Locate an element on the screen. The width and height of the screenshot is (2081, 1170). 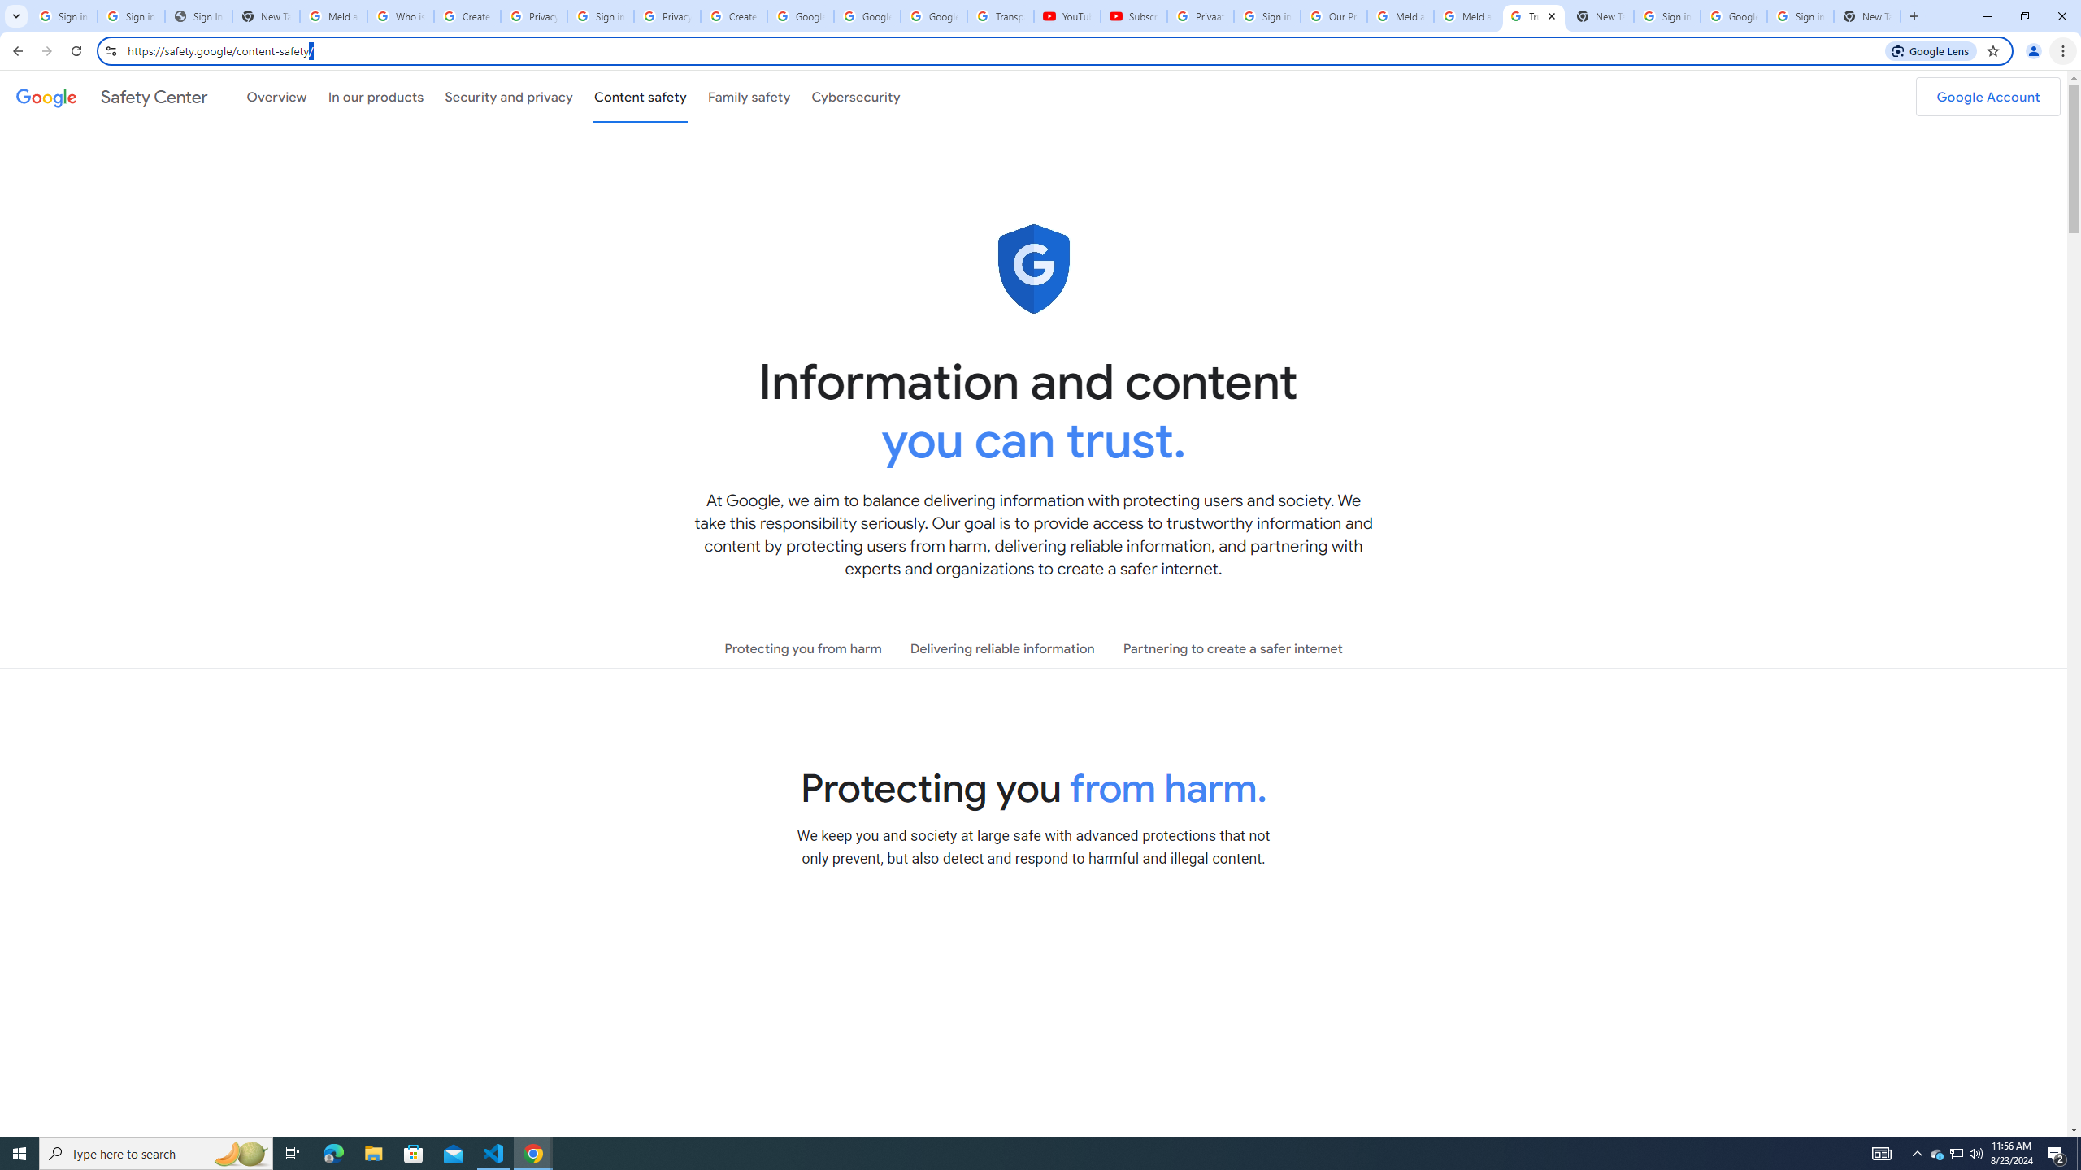
Prevent is located at coordinates (1034, 998).